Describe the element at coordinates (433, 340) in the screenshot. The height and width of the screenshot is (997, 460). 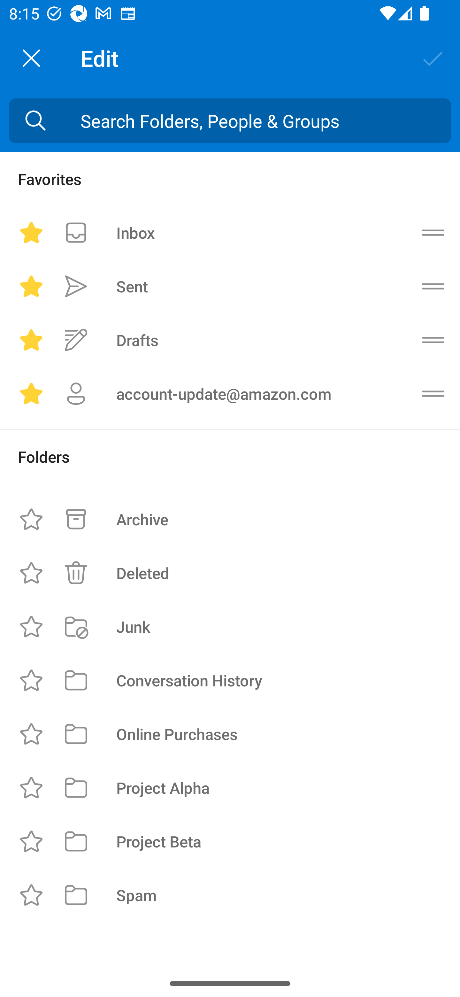
I see `Reorder Drafts` at that location.